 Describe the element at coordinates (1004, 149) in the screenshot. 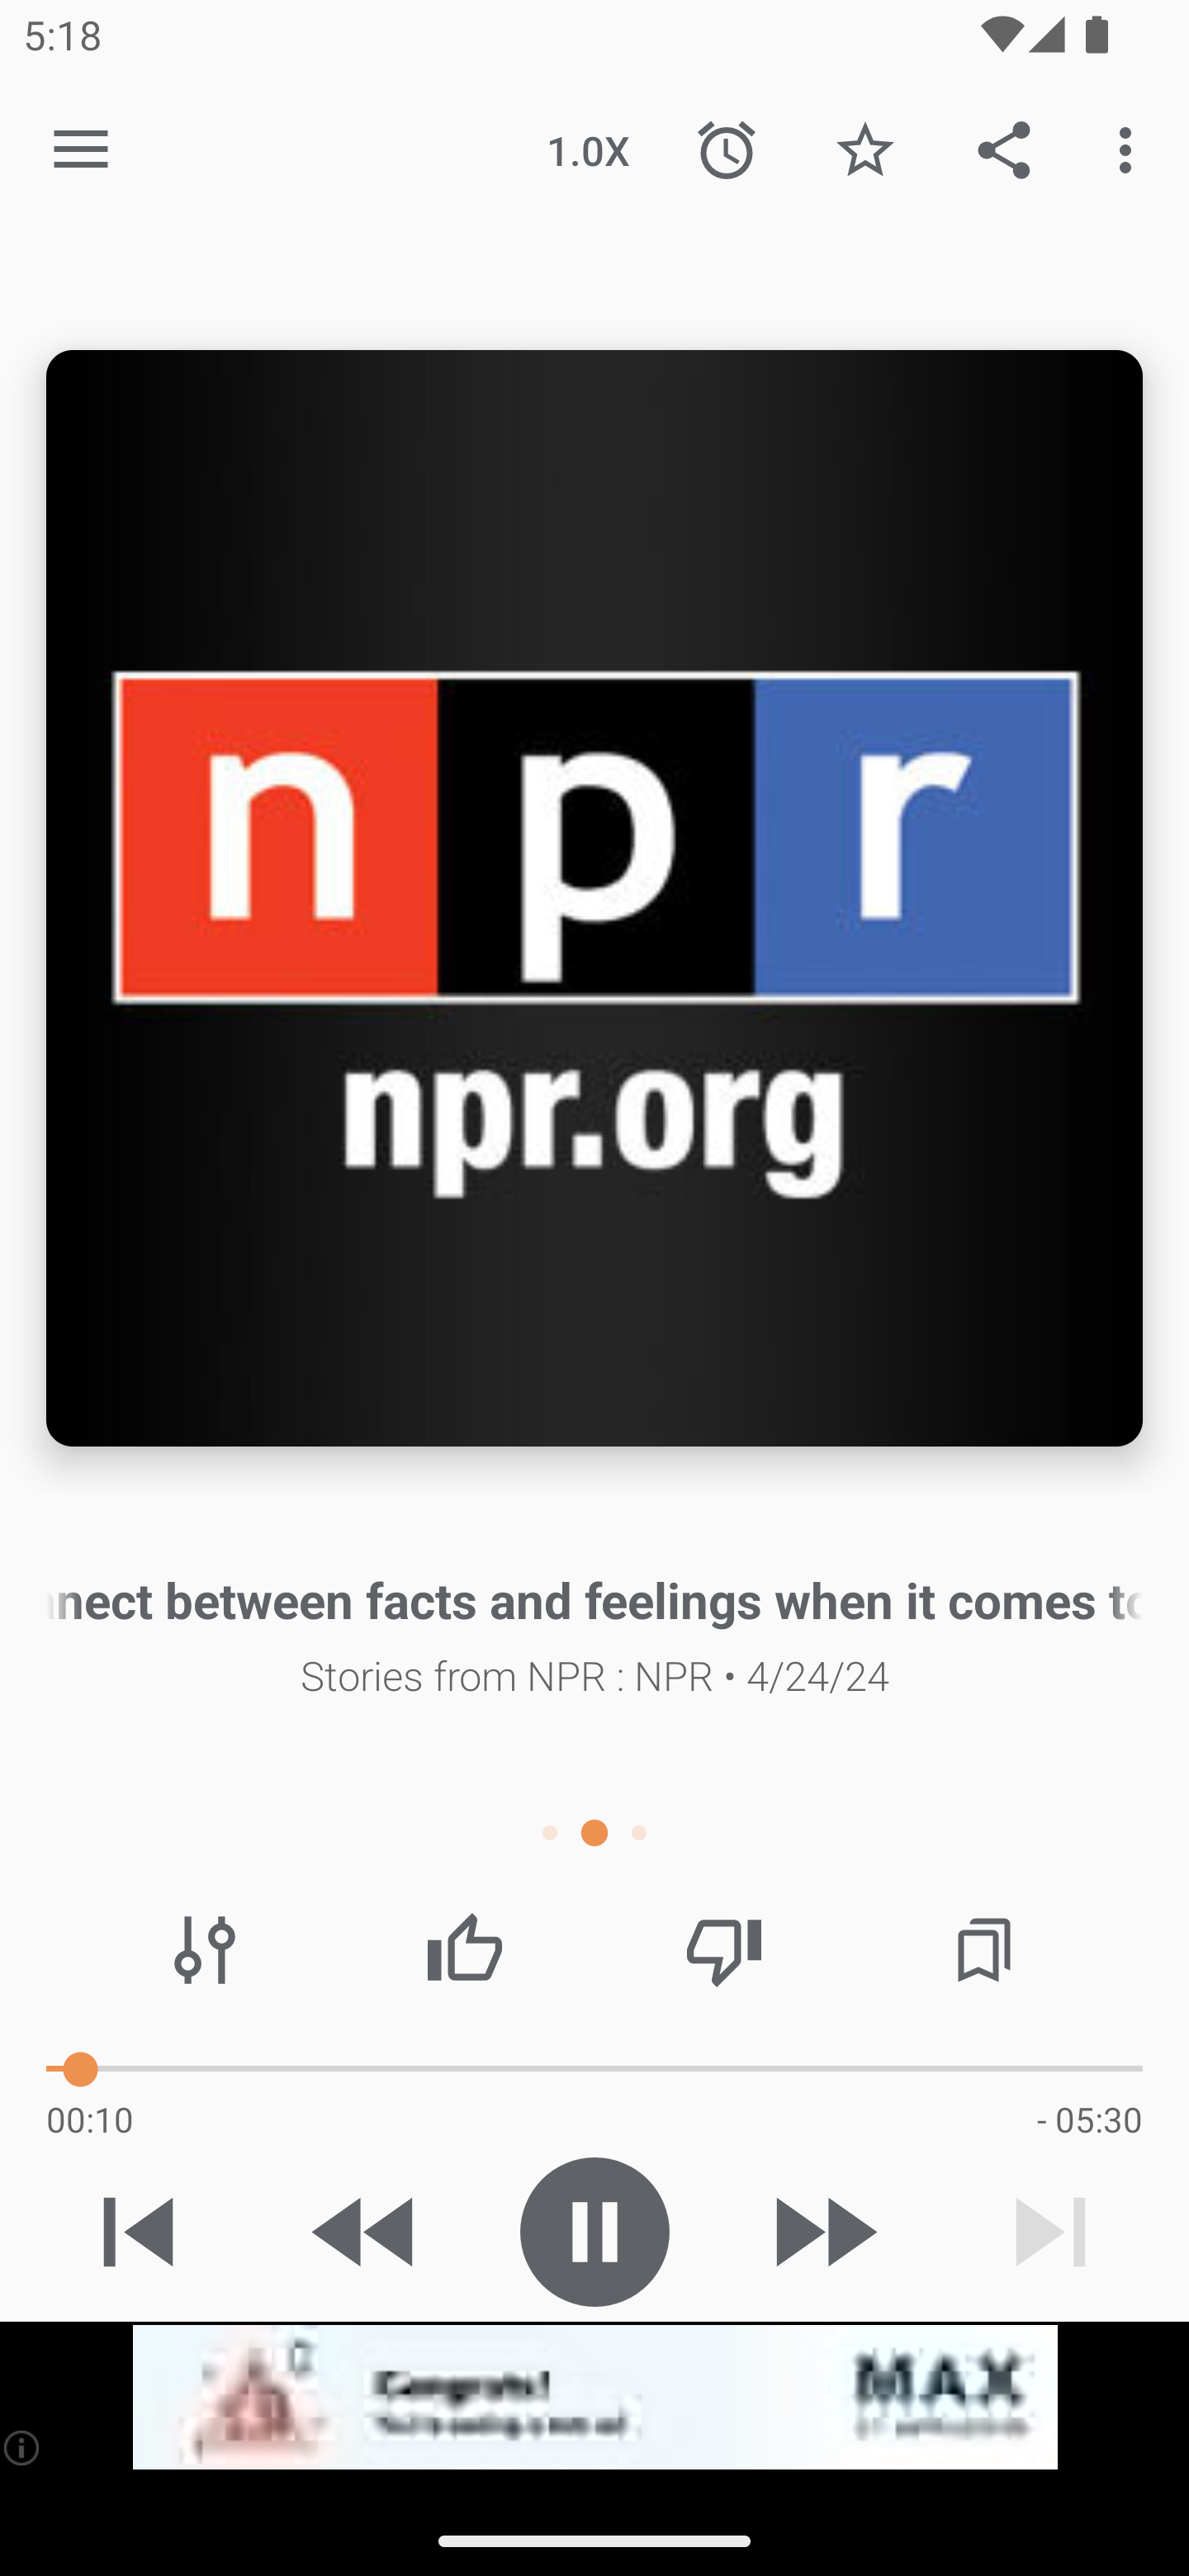

I see `Share` at that location.